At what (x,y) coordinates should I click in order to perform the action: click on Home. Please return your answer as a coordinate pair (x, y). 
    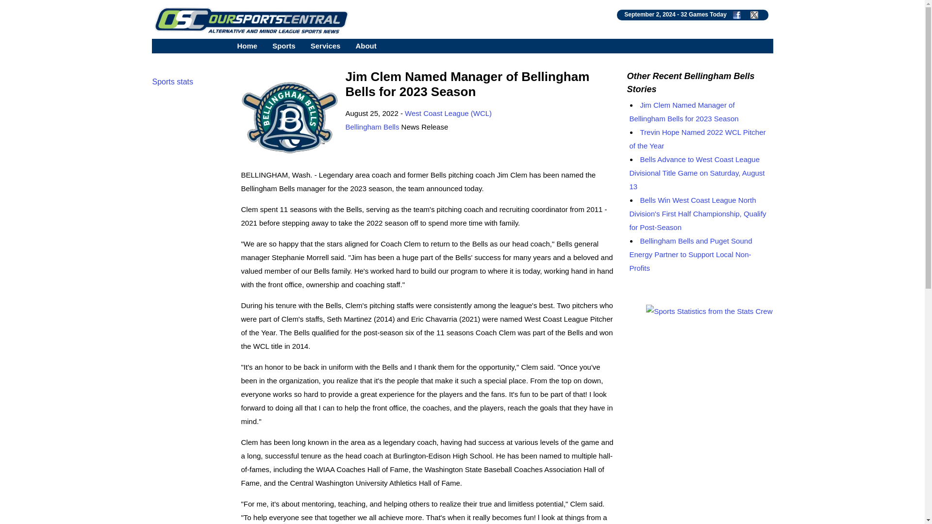
    Looking at the image, I should click on (247, 46).